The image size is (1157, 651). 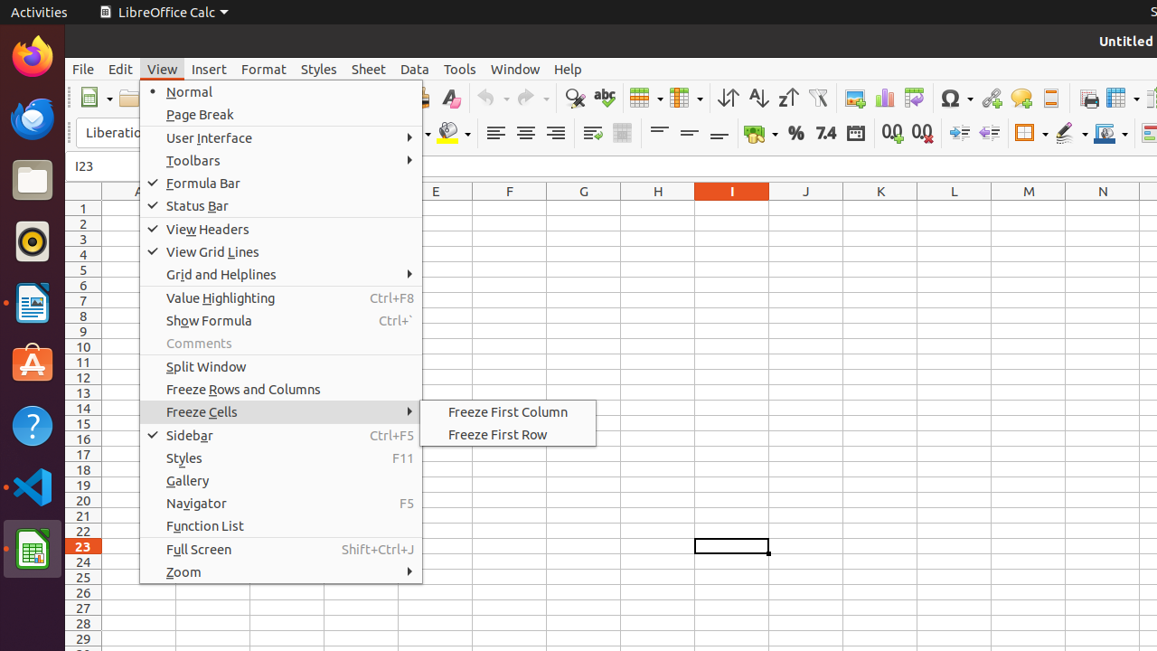 What do you see at coordinates (210, 69) in the screenshot?
I see `Insert` at bounding box center [210, 69].